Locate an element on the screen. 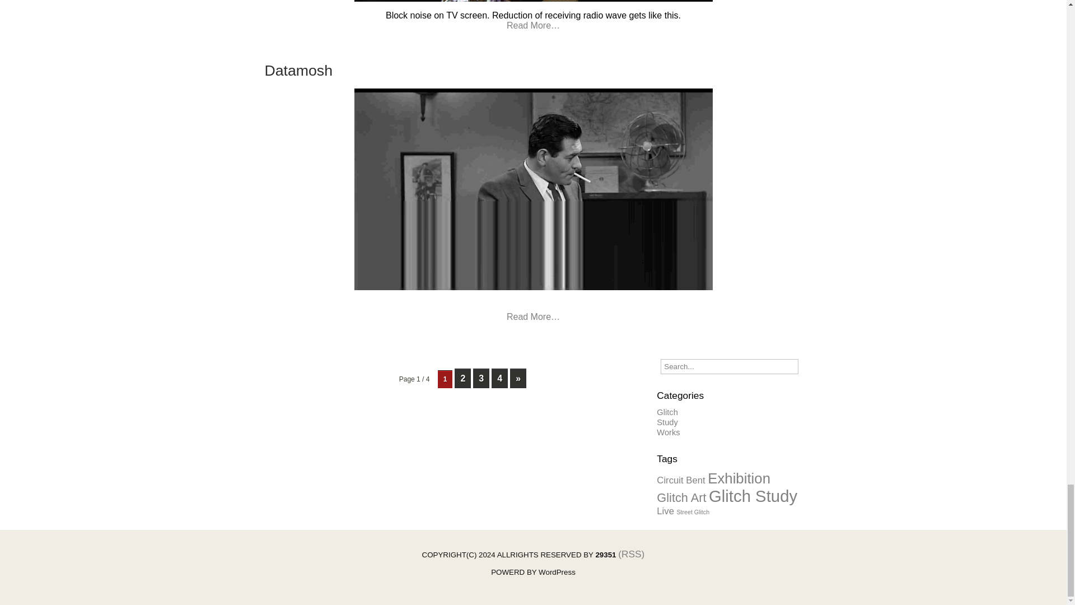 The width and height of the screenshot is (1075, 605). Search... is located at coordinates (729, 366).